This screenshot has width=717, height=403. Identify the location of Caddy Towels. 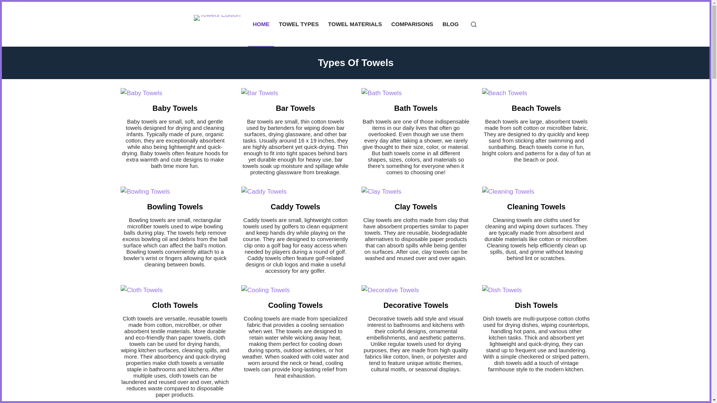
(296, 207).